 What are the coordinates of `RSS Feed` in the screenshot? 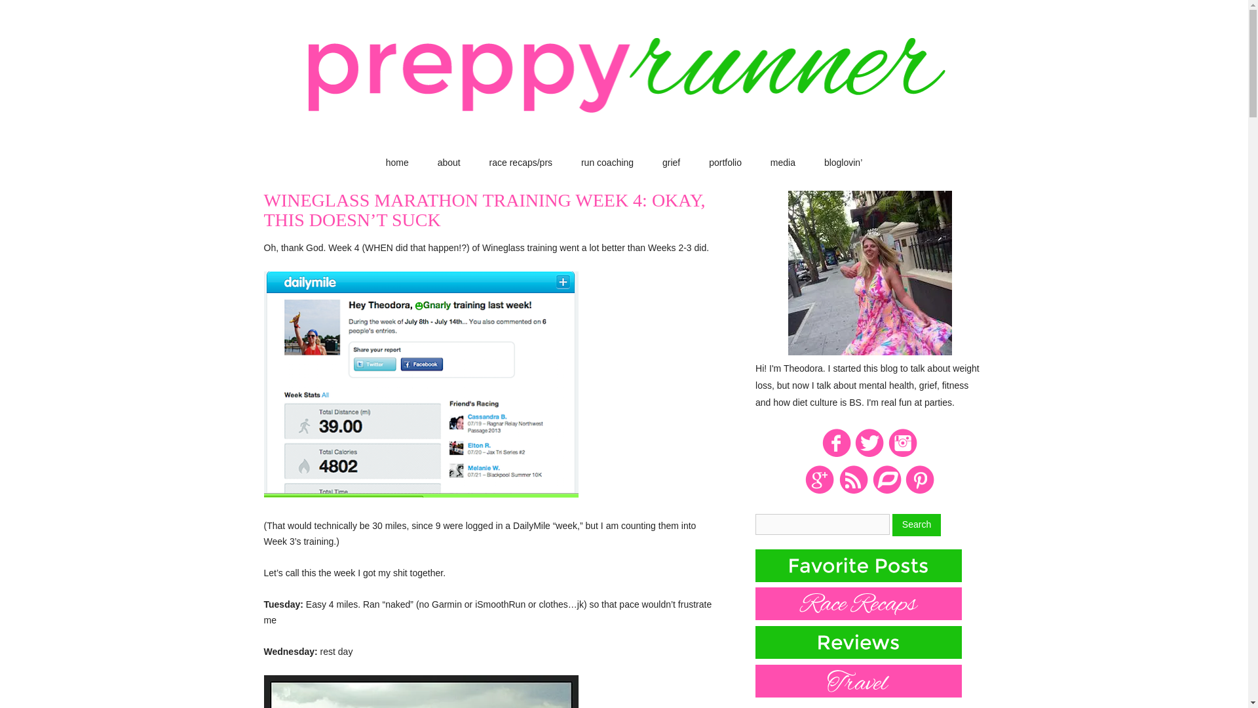 It's located at (853, 492).